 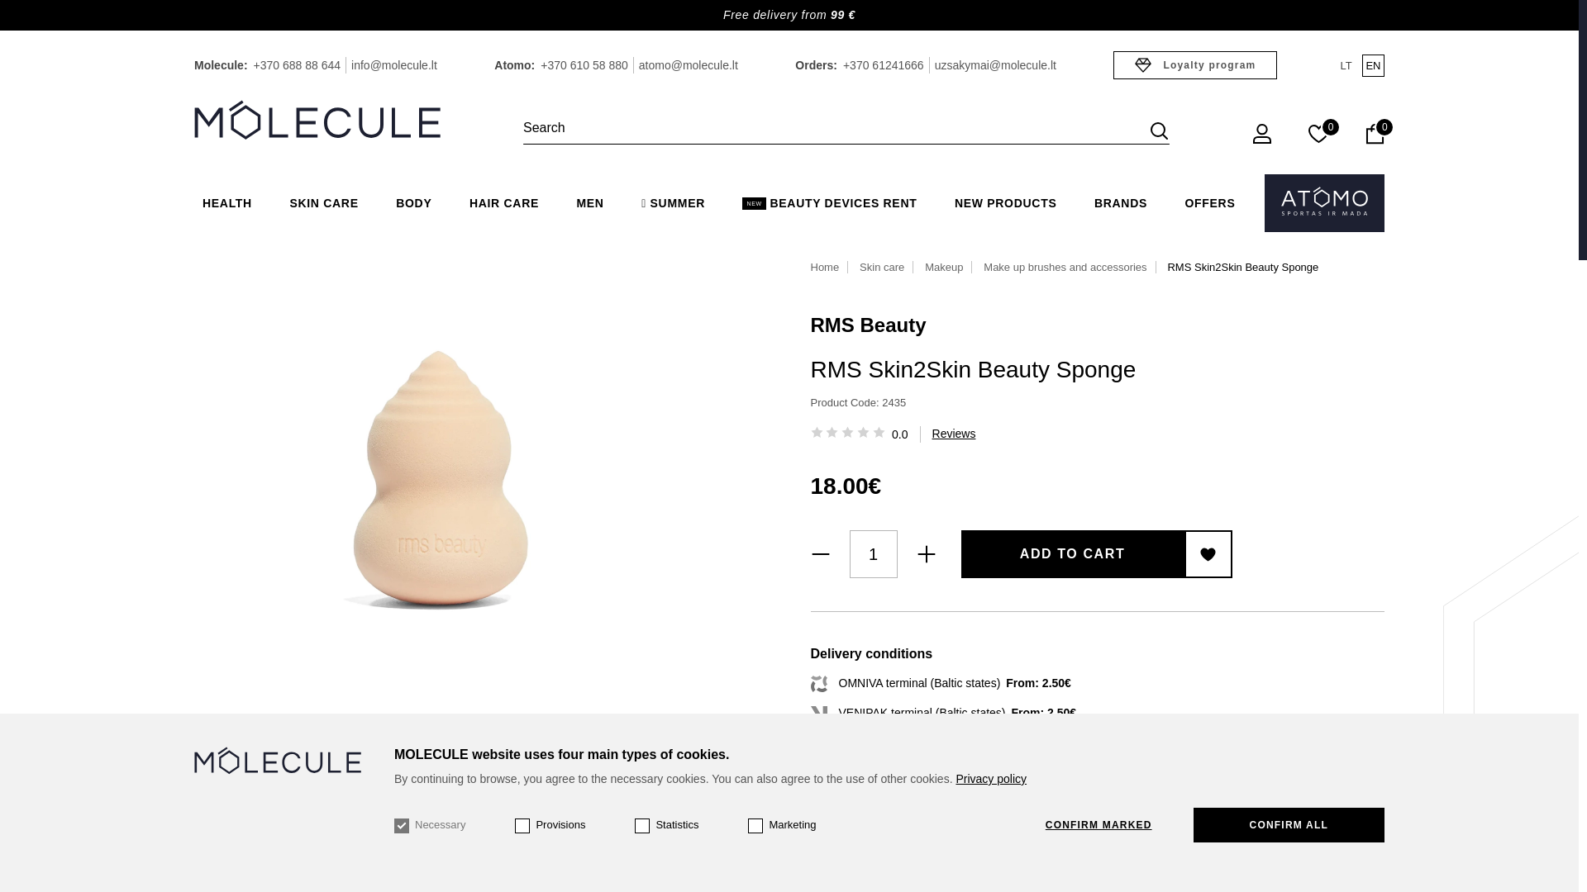 I want to click on Molecule, so click(x=317, y=119).